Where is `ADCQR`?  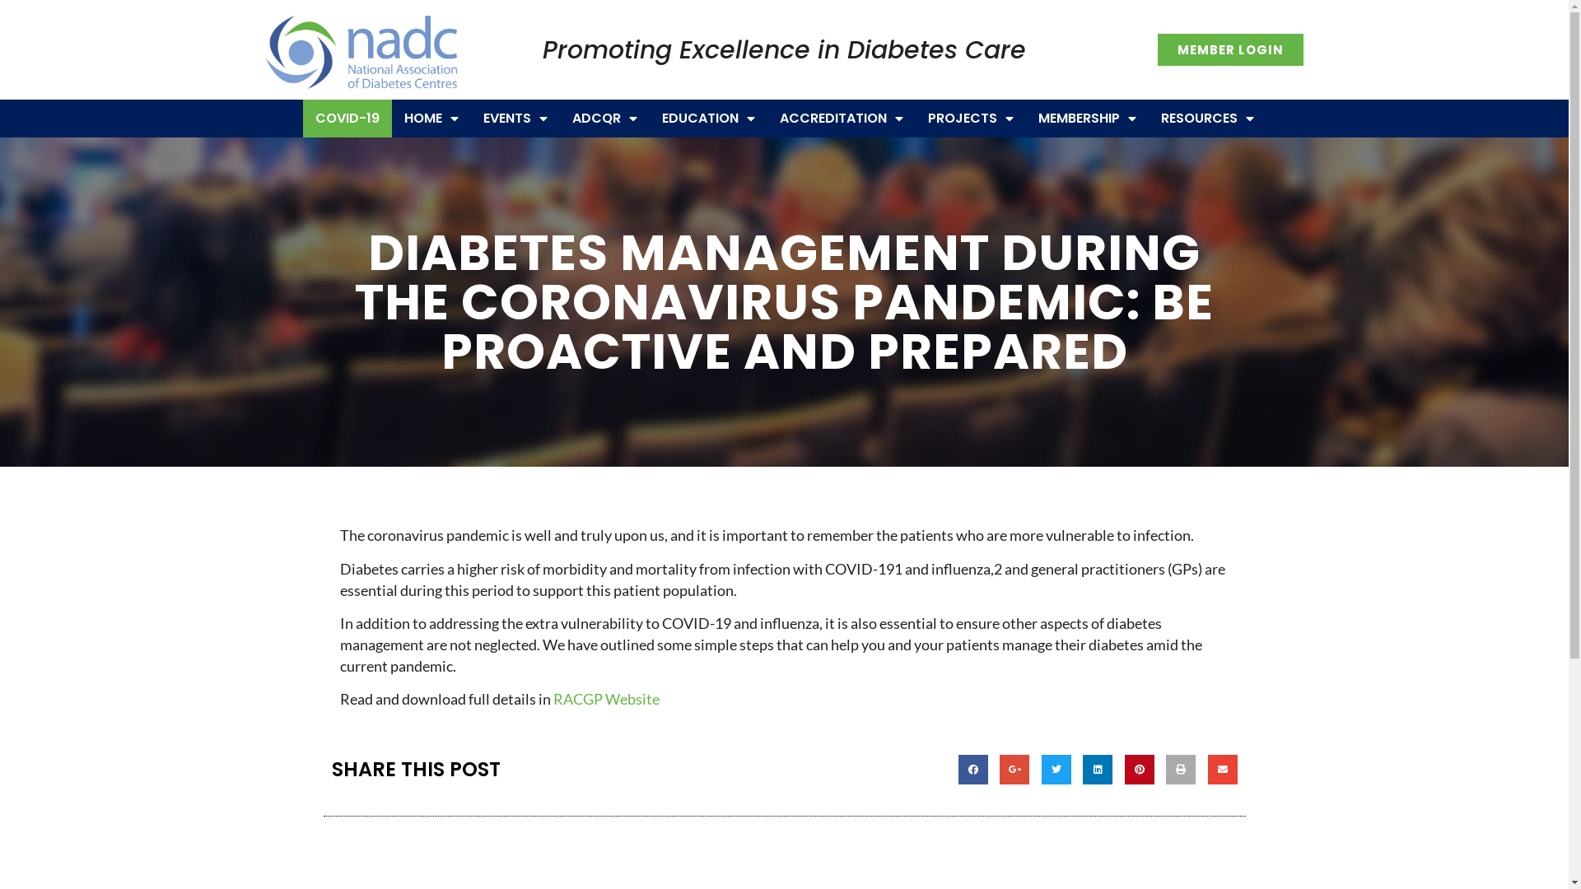 ADCQR is located at coordinates (604, 119).